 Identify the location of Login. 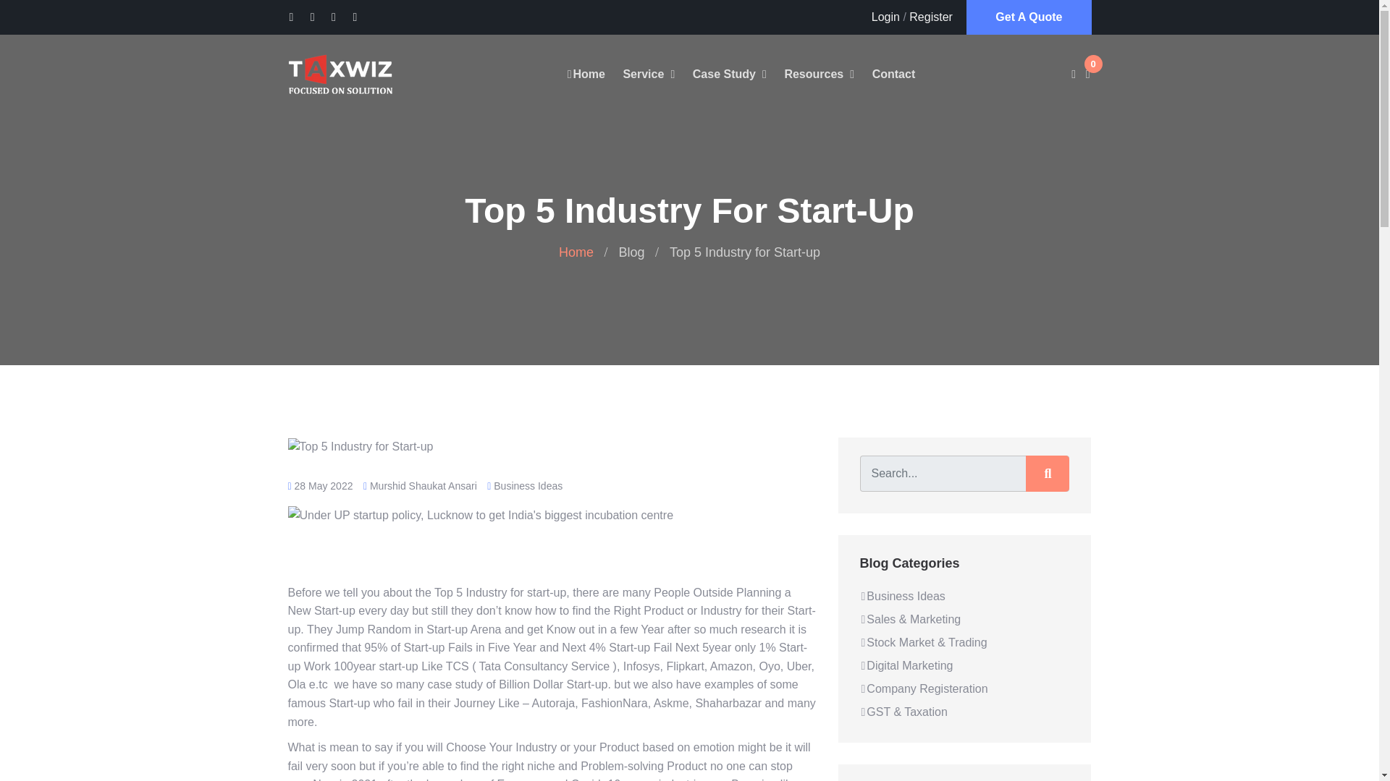
(885, 17).